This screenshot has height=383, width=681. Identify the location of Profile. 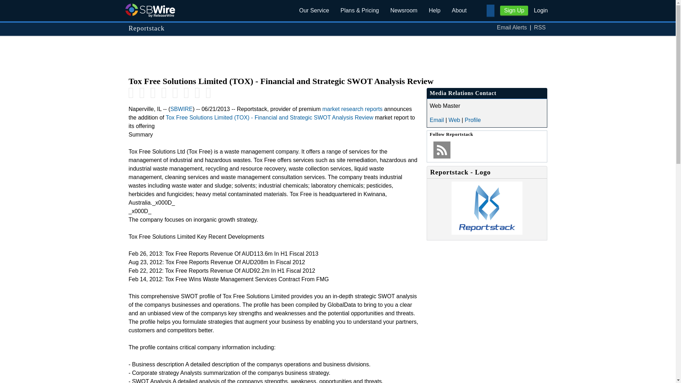
(472, 120).